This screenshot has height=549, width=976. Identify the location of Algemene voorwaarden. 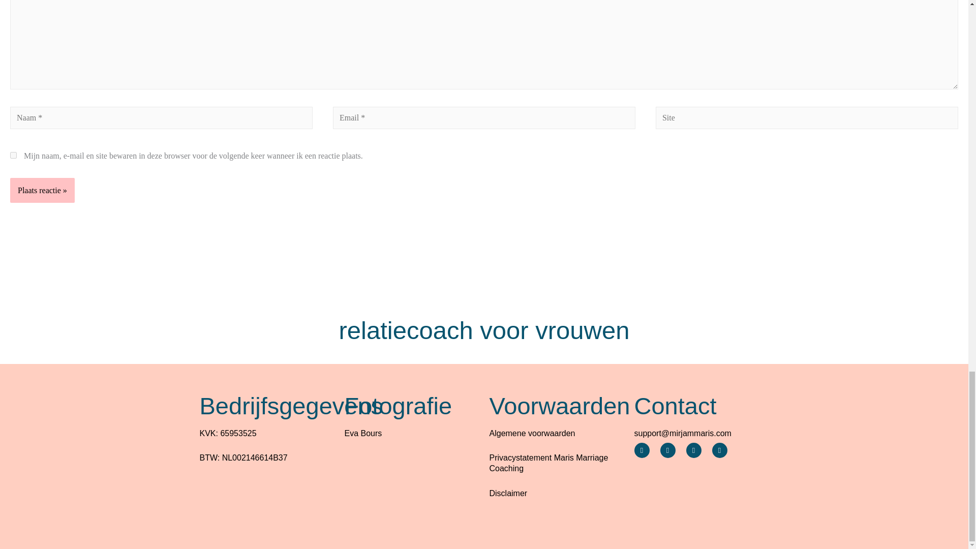
(532, 433).